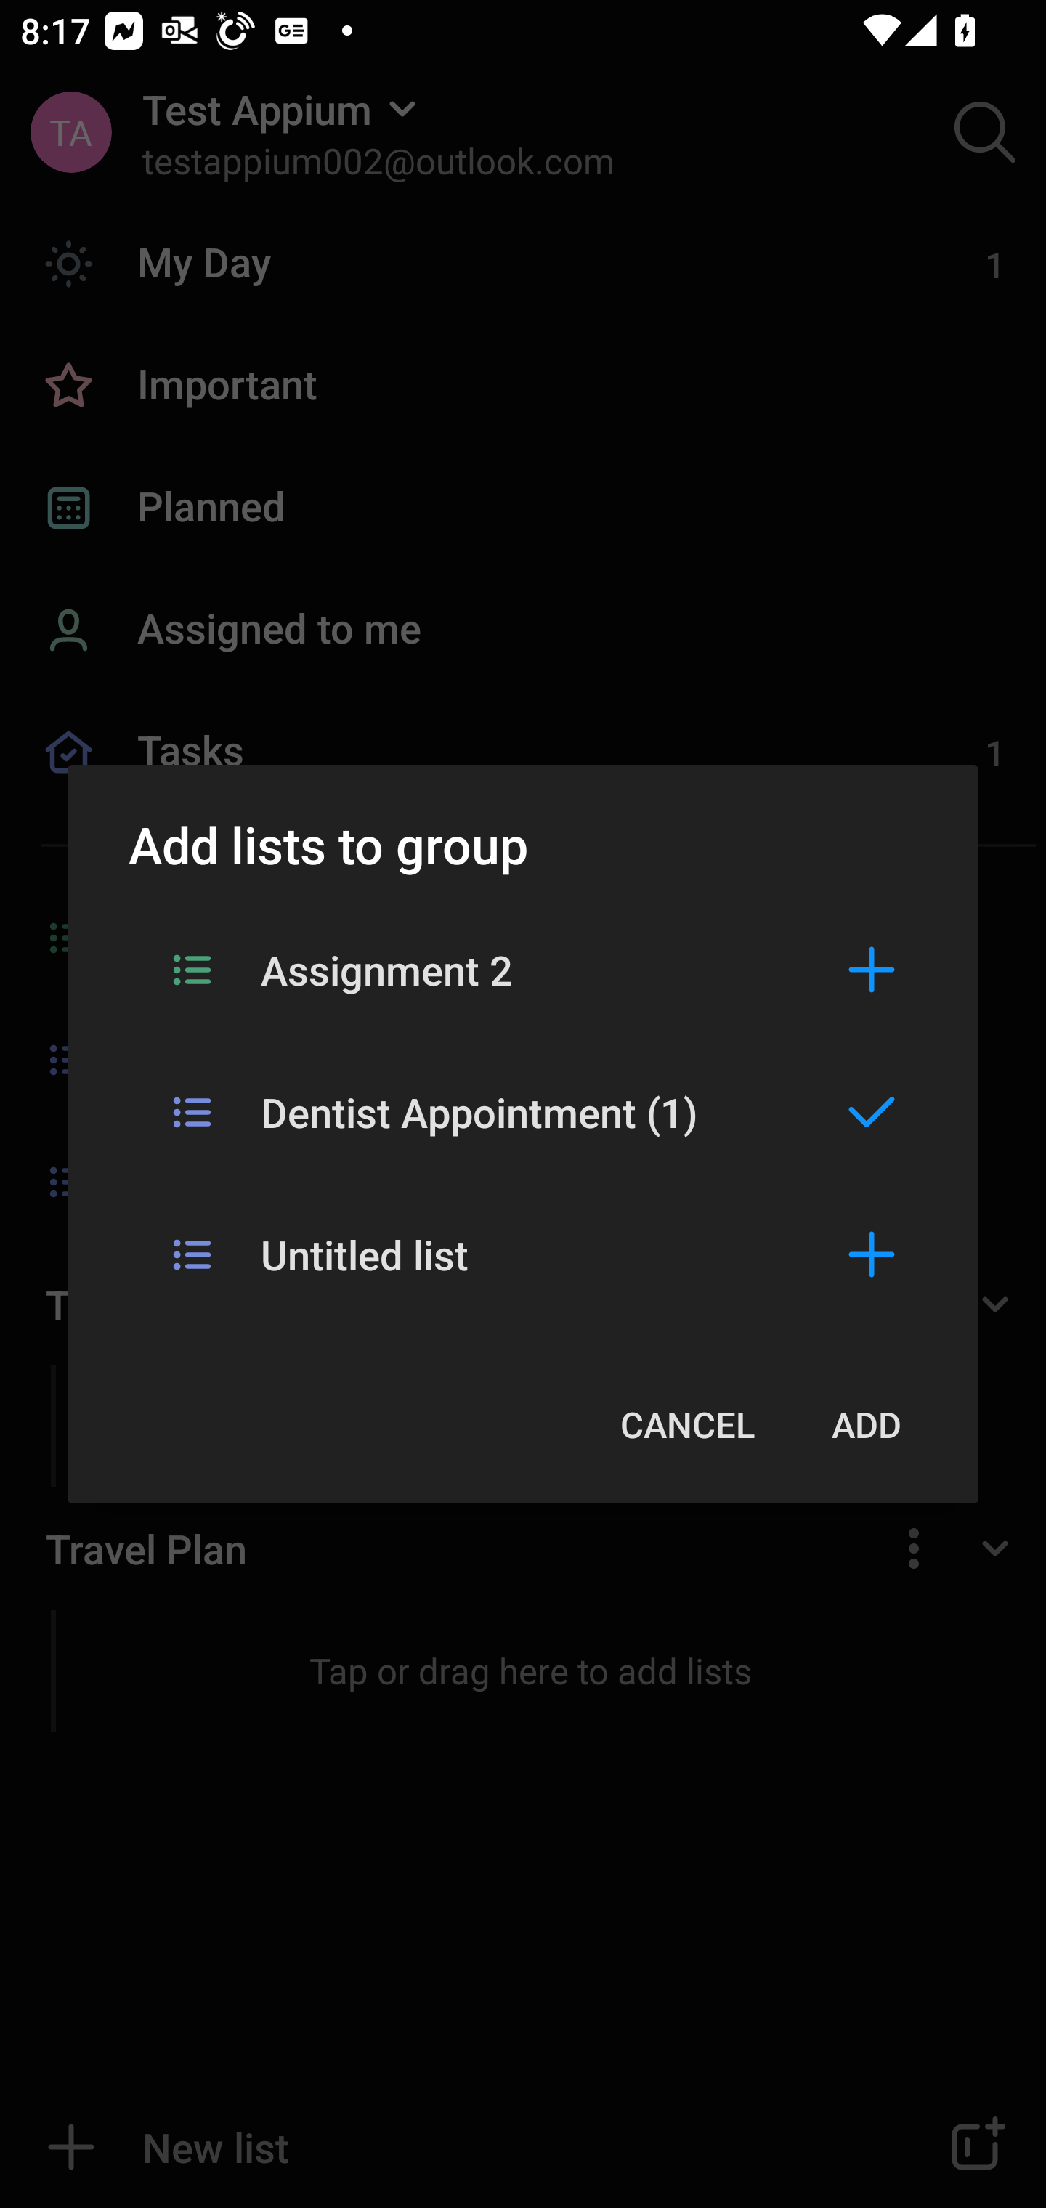 The height and width of the screenshot is (2208, 1046). What do you see at coordinates (687, 1424) in the screenshot?
I see `CANCEL` at bounding box center [687, 1424].